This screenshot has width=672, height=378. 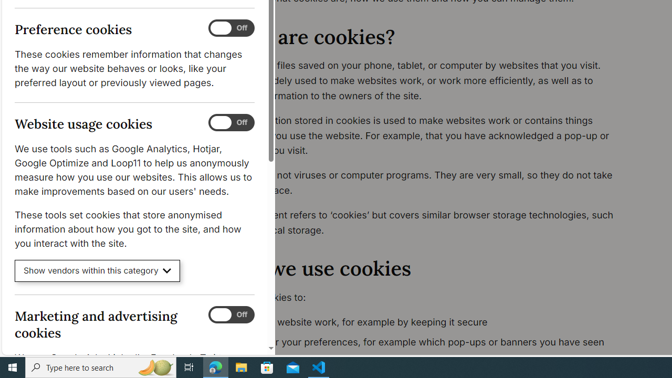 I want to click on Marketing and advertising cookies, so click(x=231, y=314).